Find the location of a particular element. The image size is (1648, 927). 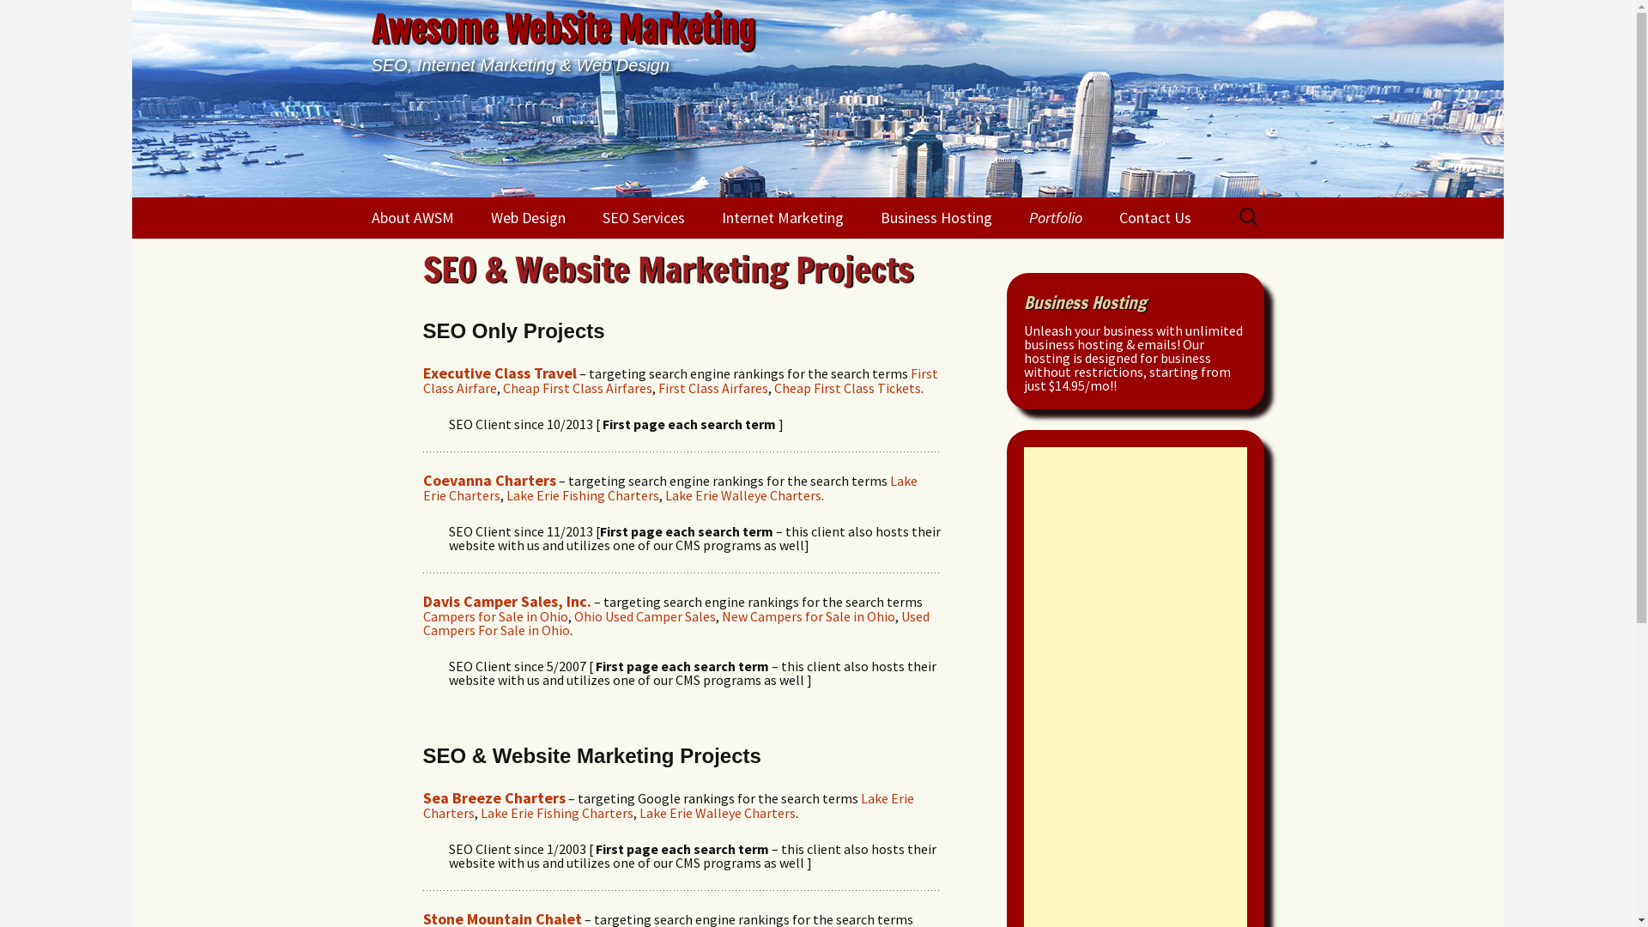

Lake Erie Walleye Charters is located at coordinates (717, 813).